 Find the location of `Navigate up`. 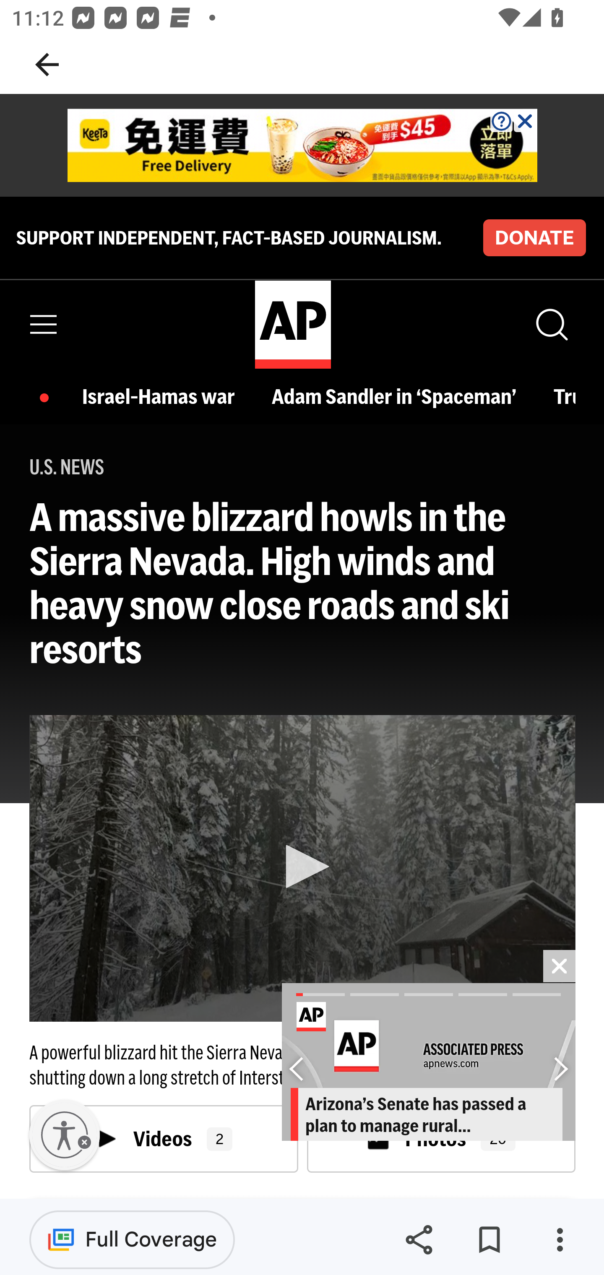

Navigate up is located at coordinates (47, 65).